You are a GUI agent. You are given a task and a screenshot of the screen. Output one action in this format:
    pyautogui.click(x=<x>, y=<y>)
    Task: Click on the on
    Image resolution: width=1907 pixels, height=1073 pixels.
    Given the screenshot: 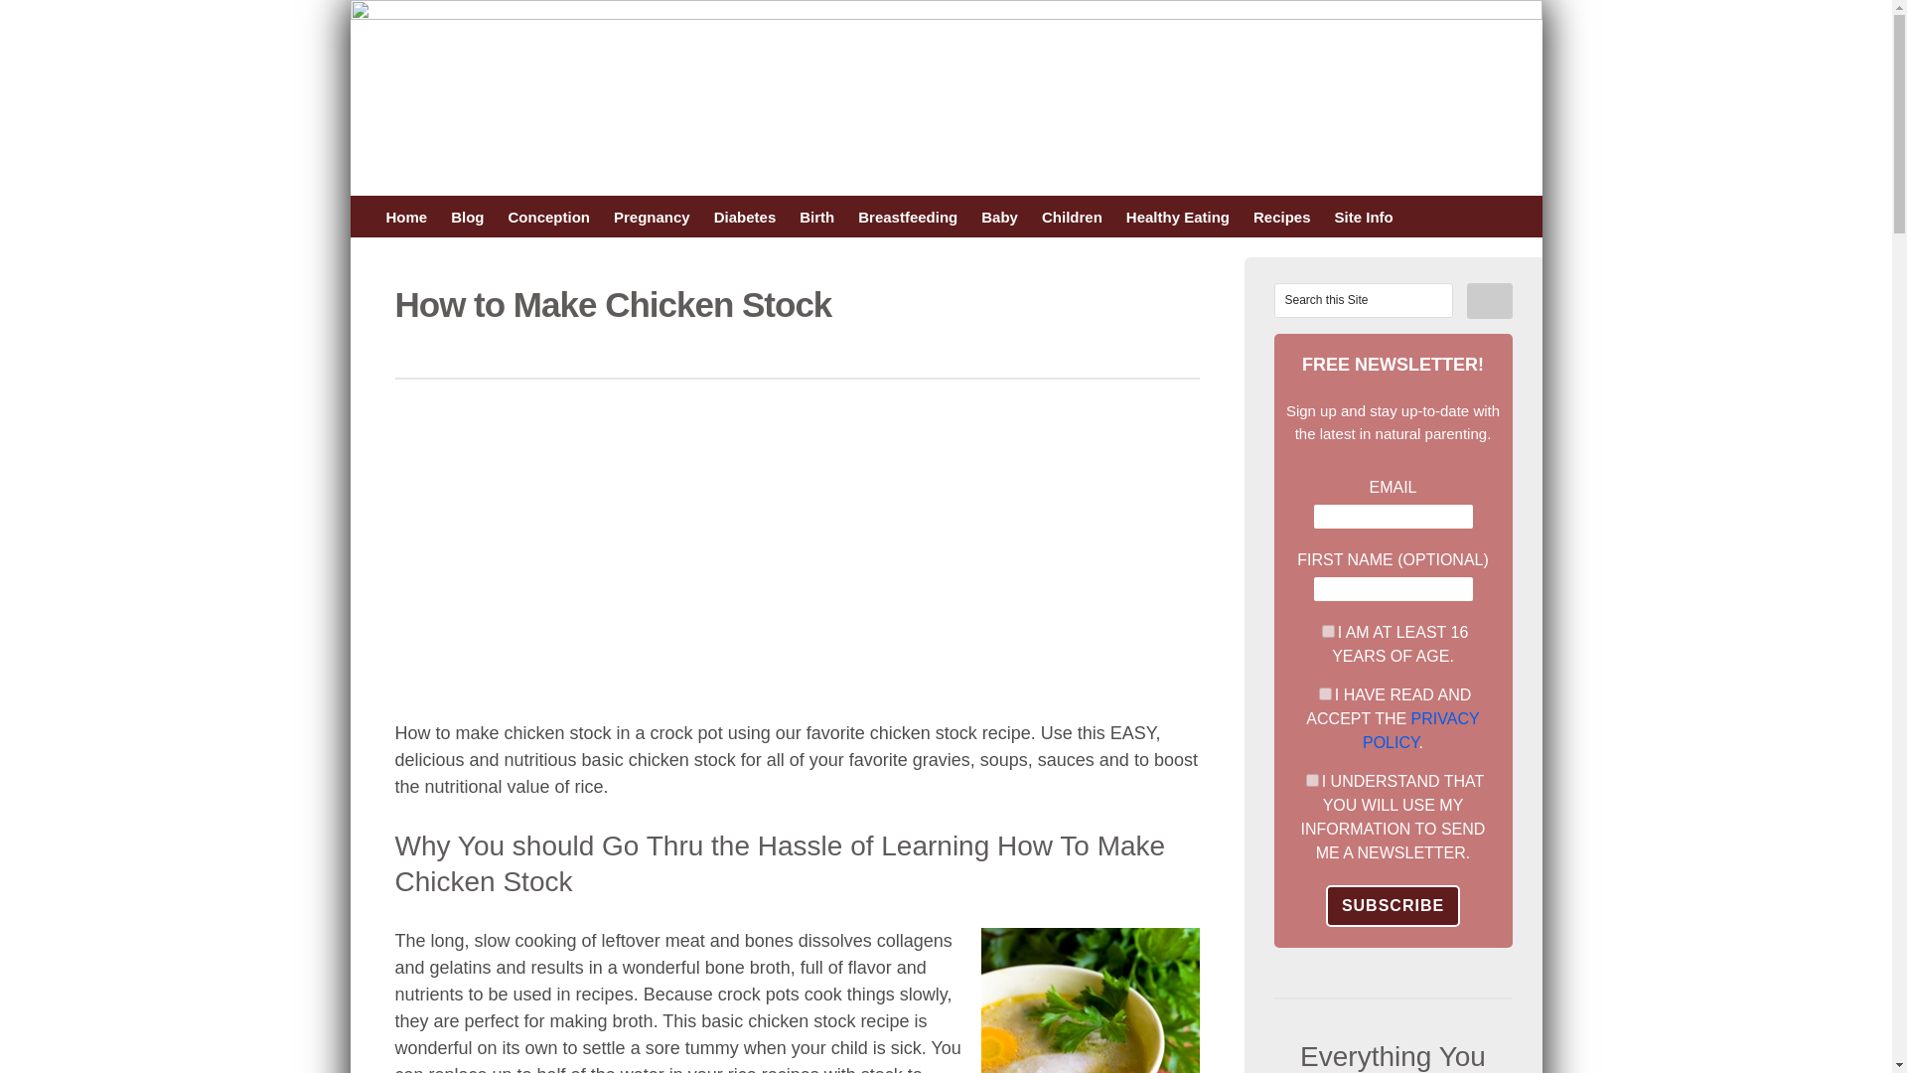 What is the action you would take?
    pyautogui.click(x=1325, y=693)
    